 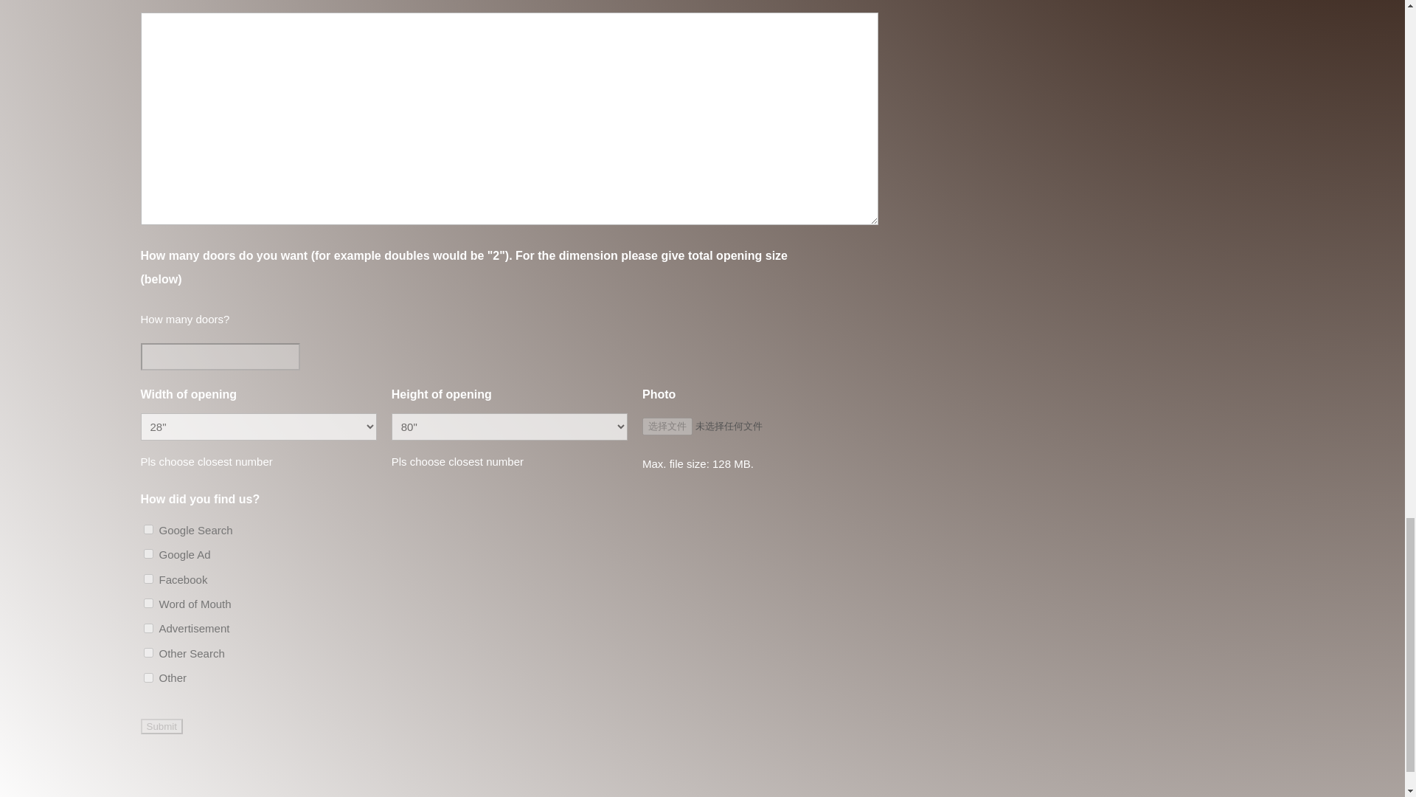 What do you see at coordinates (161, 726) in the screenshot?
I see `Submit` at bounding box center [161, 726].